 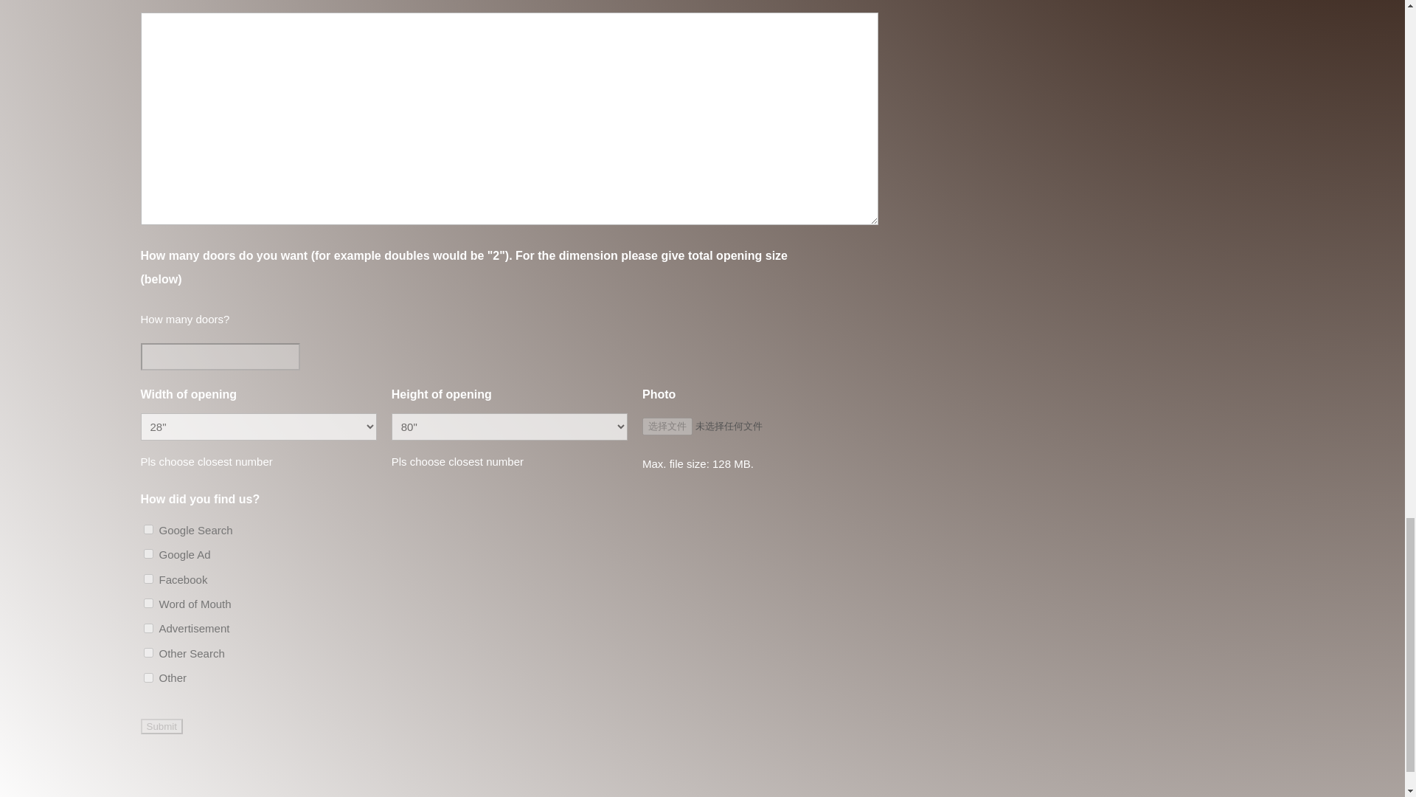 What do you see at coordinates (161, 726) in the screenshot?
I see `Submit` at bounding box center [161, 726].